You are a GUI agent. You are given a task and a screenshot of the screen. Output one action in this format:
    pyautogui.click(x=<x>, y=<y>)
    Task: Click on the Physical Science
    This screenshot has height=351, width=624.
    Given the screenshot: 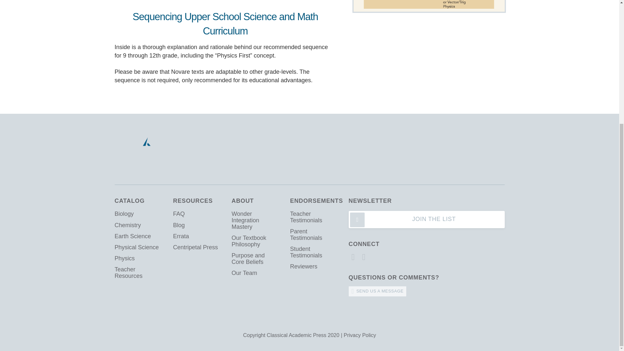 What is the action you would take?
    pyautogui.click(x=137, y=248)
    